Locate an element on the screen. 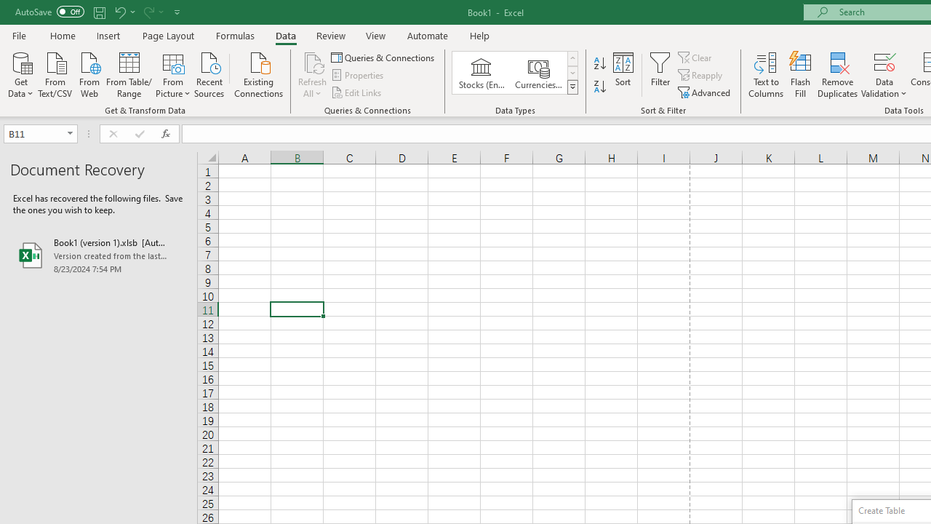  Properties is located at coordinates (358, 76).